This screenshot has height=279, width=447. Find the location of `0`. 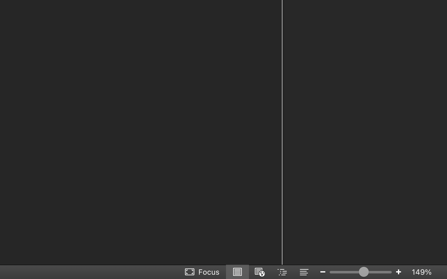

0 is located at coordinates (203, 272).